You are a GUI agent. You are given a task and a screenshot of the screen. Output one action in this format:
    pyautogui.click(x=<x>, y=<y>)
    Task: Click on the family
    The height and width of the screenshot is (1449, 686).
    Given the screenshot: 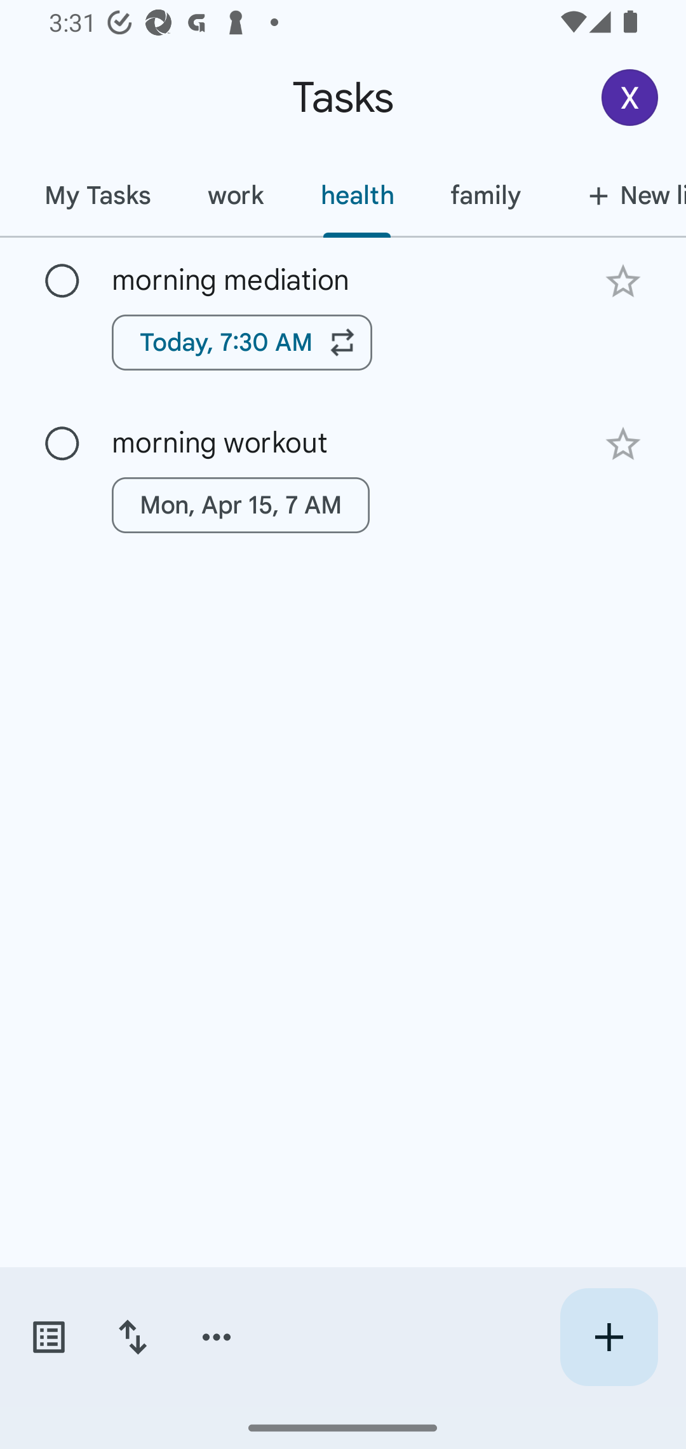 What is the action you would take?
    pyautogui.click(x=485, y=195)
    